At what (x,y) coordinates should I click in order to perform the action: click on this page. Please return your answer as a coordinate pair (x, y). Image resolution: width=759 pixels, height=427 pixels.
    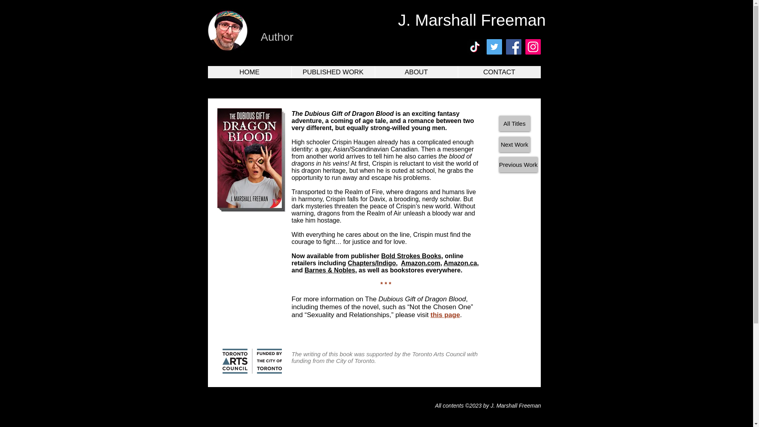
    Looking at the image, I should click on (445, 315).